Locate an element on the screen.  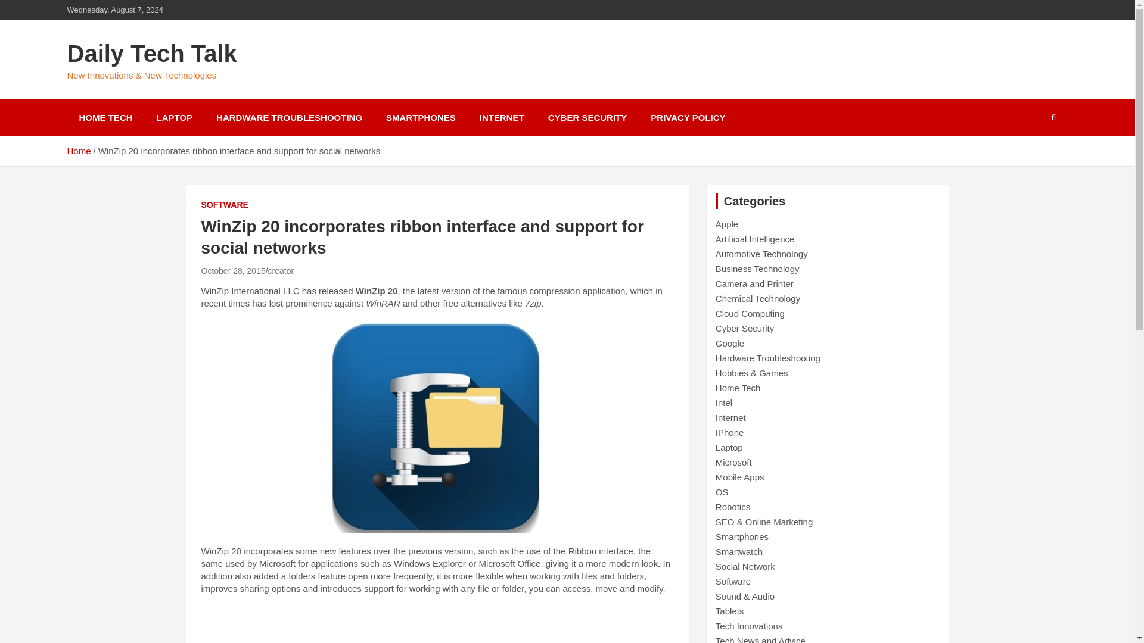
Apple is located at coordinates (727, 224).